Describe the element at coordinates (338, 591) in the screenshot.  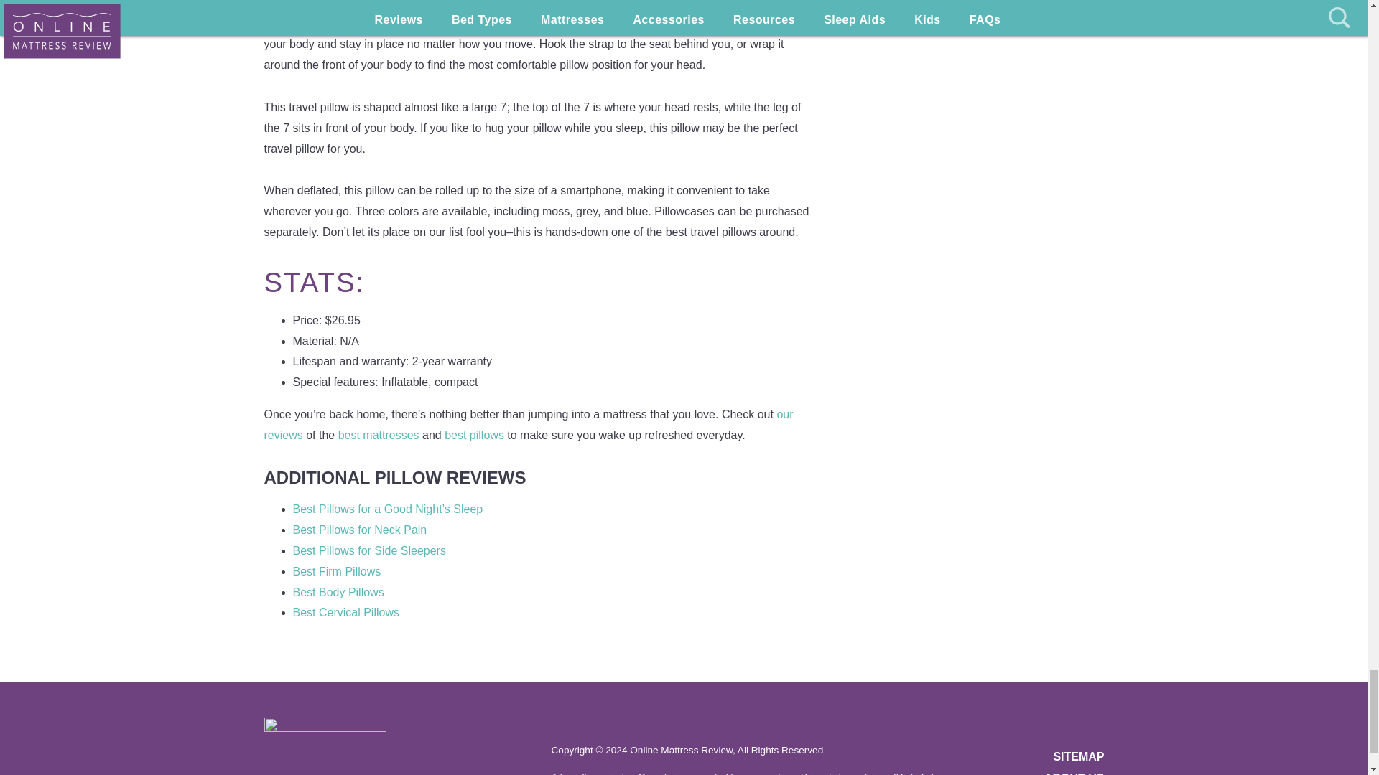
I see `Best Body Pillows` at that location.